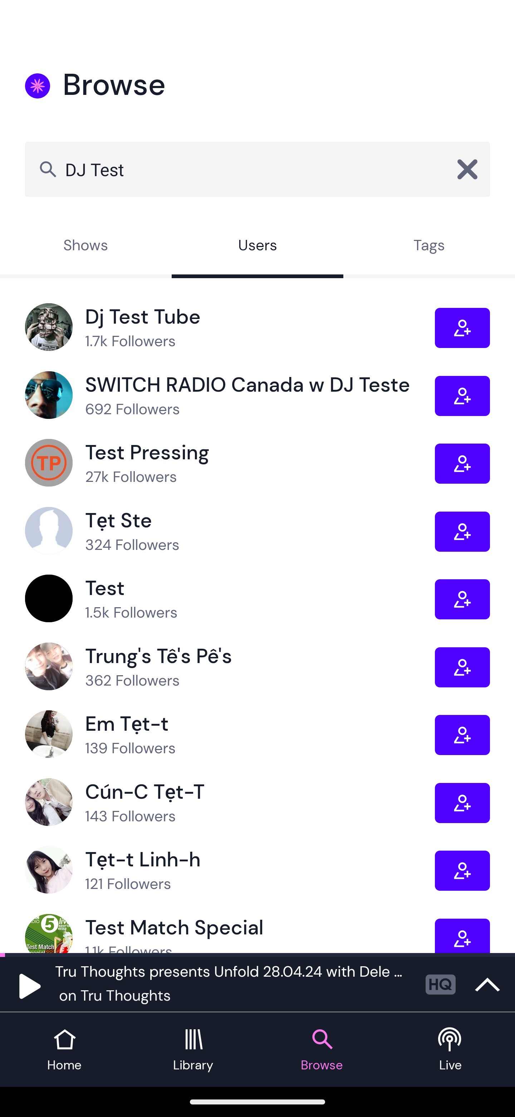 The width and height of the screenshot is (515, 1117). I want to click on Test, 1.5k Followers Test 1.5k Followers, so click(230, 599).